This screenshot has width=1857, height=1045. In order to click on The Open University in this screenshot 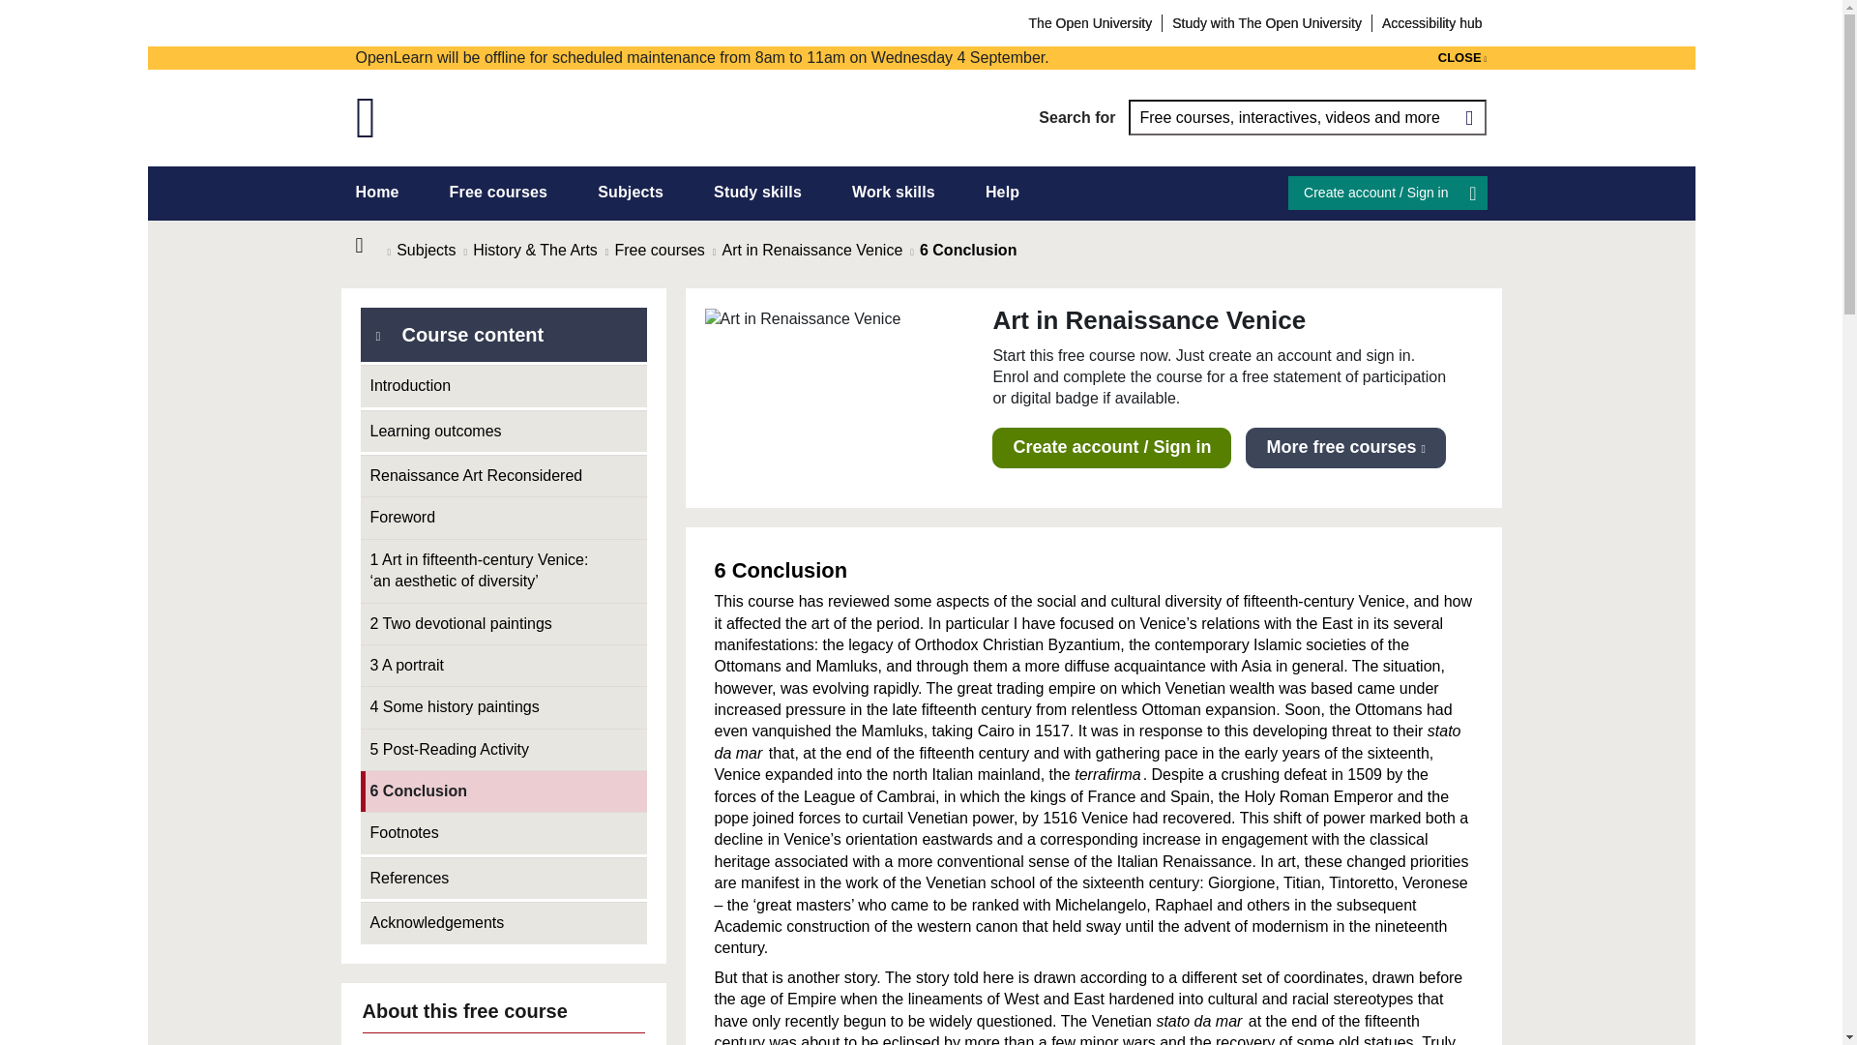, I will do `click(1091, 22)`.